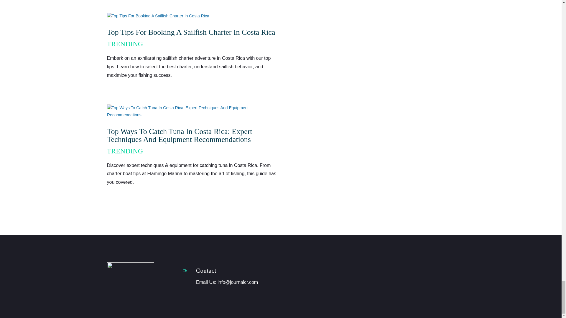 This screenshot has height=318, width=566. What do you see at coordinates (125, 44) in the screenshot?
I see `TRENDING` at bounding box center [125, 44].